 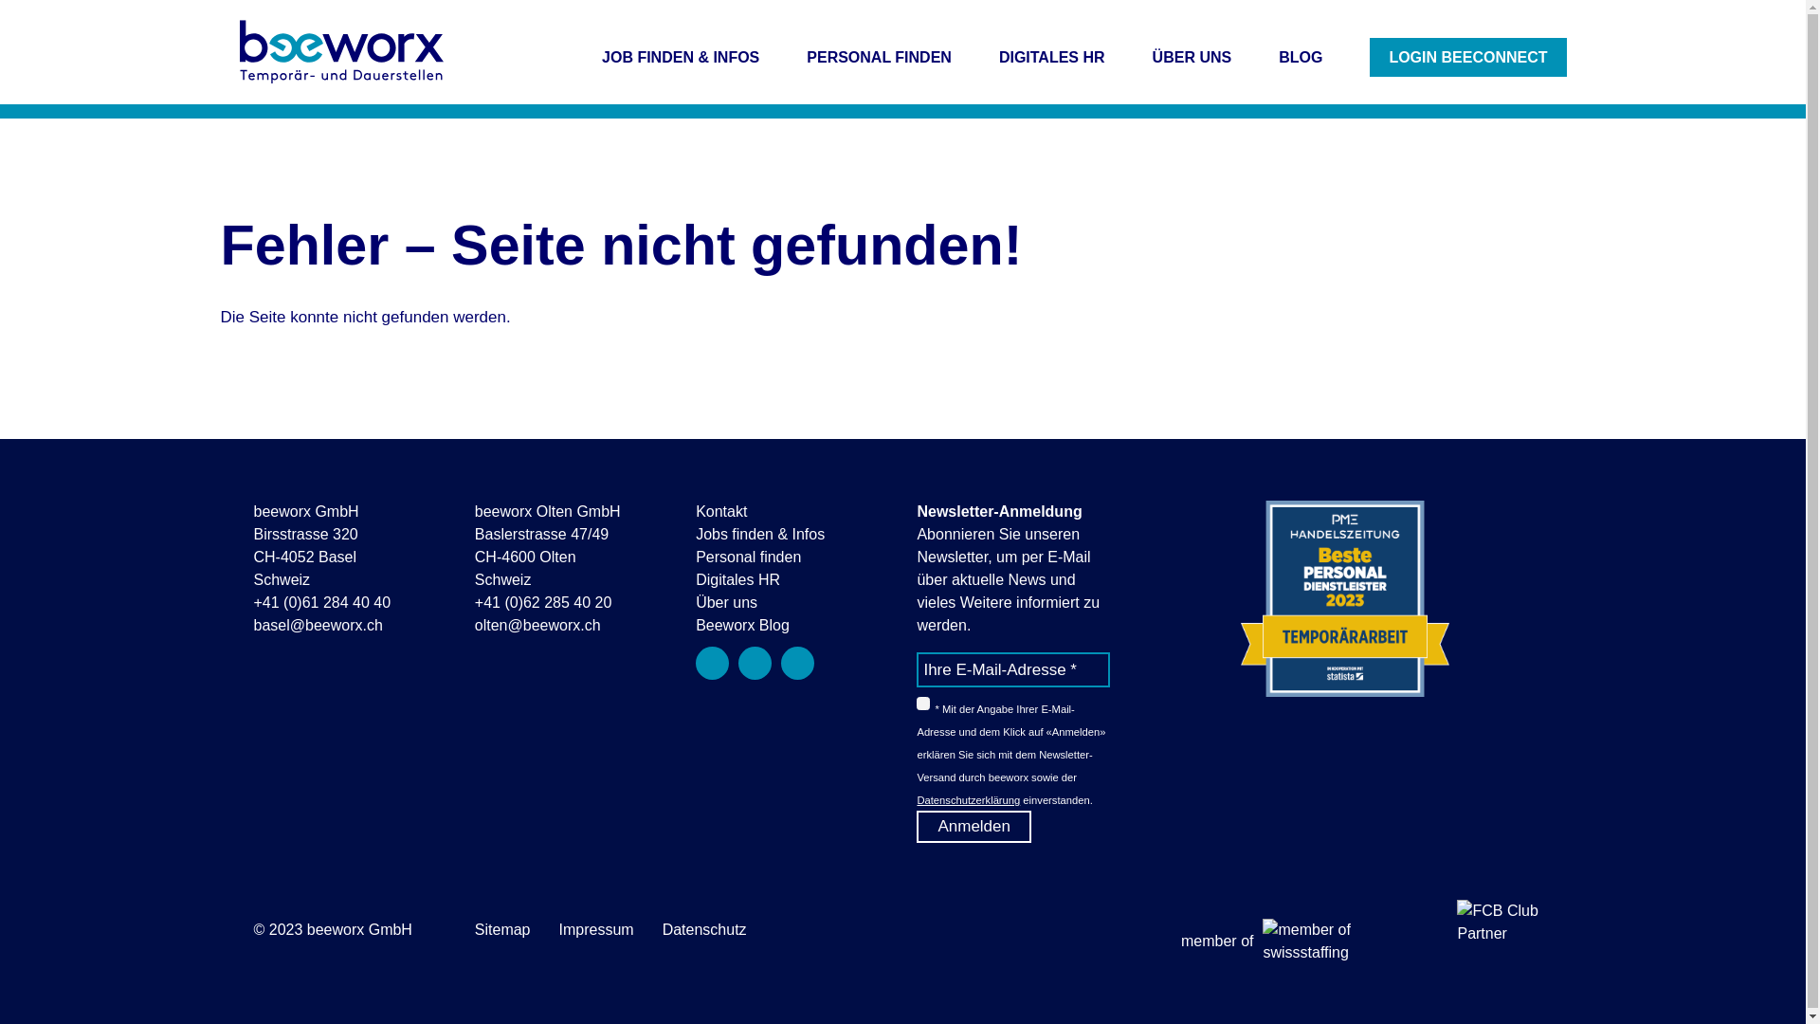 What do you see at coordinates (1052, 57) in the screenshot?
I see `DIGITALES HR` at bounding box center [1052, 57].